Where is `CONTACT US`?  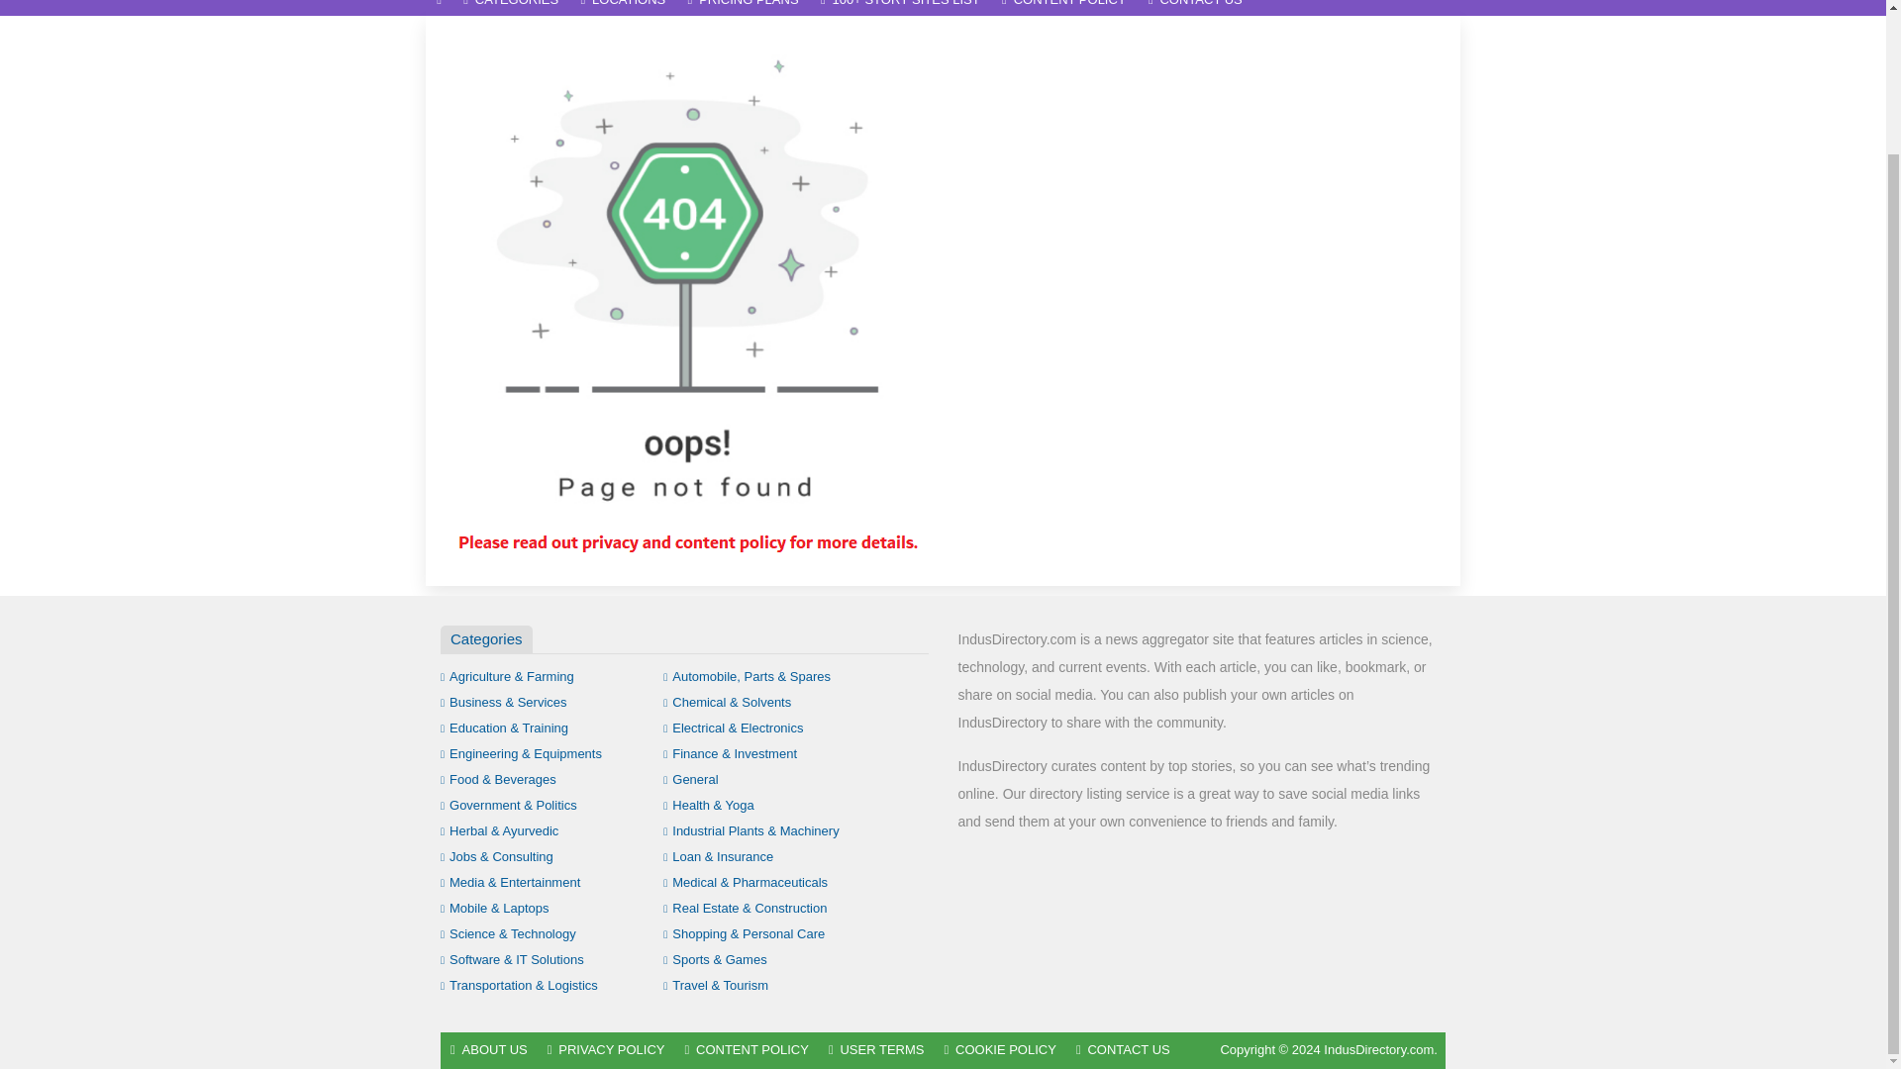 CONTACT US is located at coordinates (1194, 8).